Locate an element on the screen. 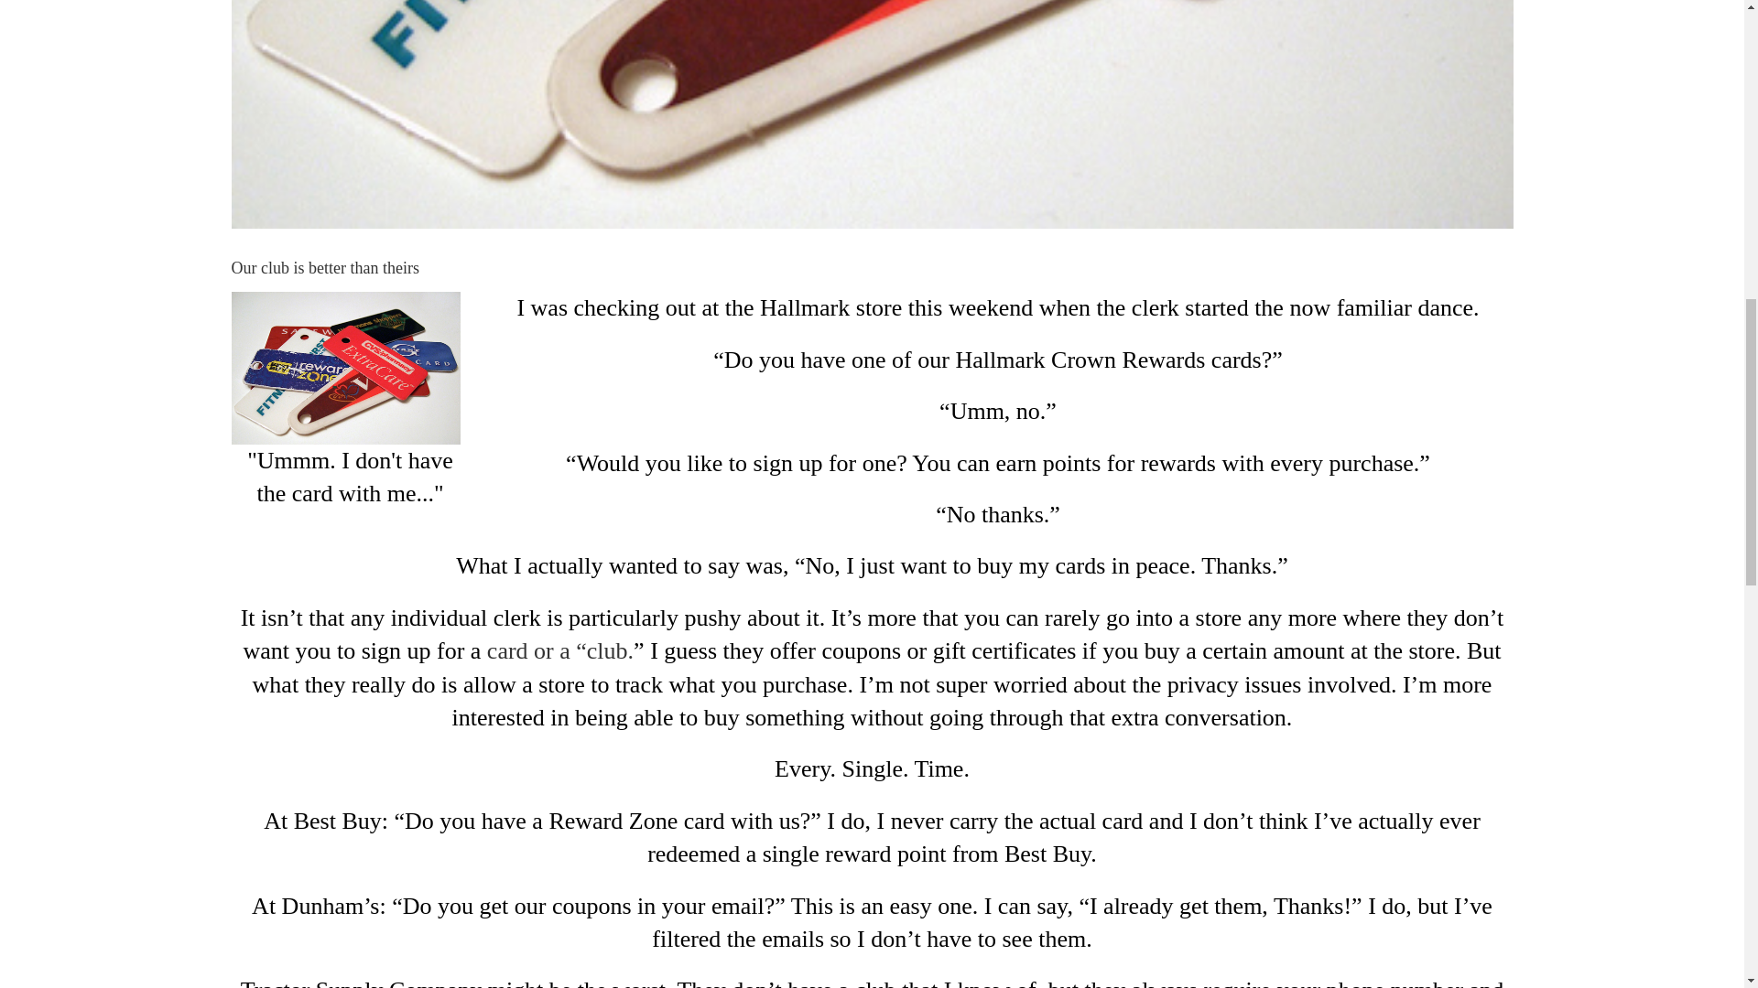 The image size is (1758, 988). loyalty-rewards-card1 is located at coordinates (344, 368).